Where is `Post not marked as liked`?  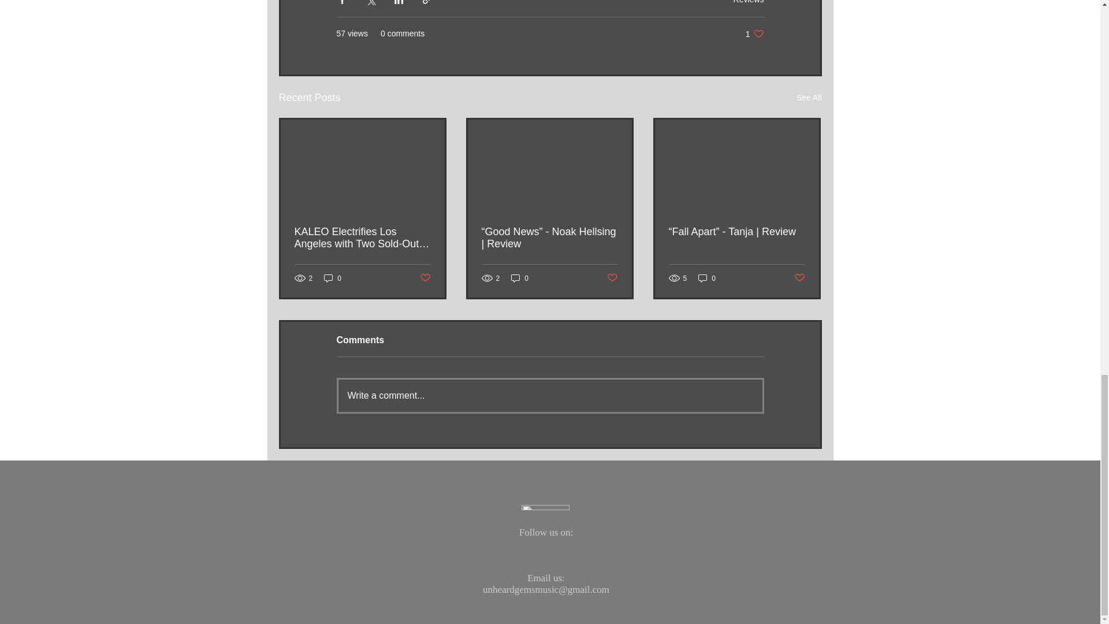
Post not marked as liked is located at coordinates (707, 278).